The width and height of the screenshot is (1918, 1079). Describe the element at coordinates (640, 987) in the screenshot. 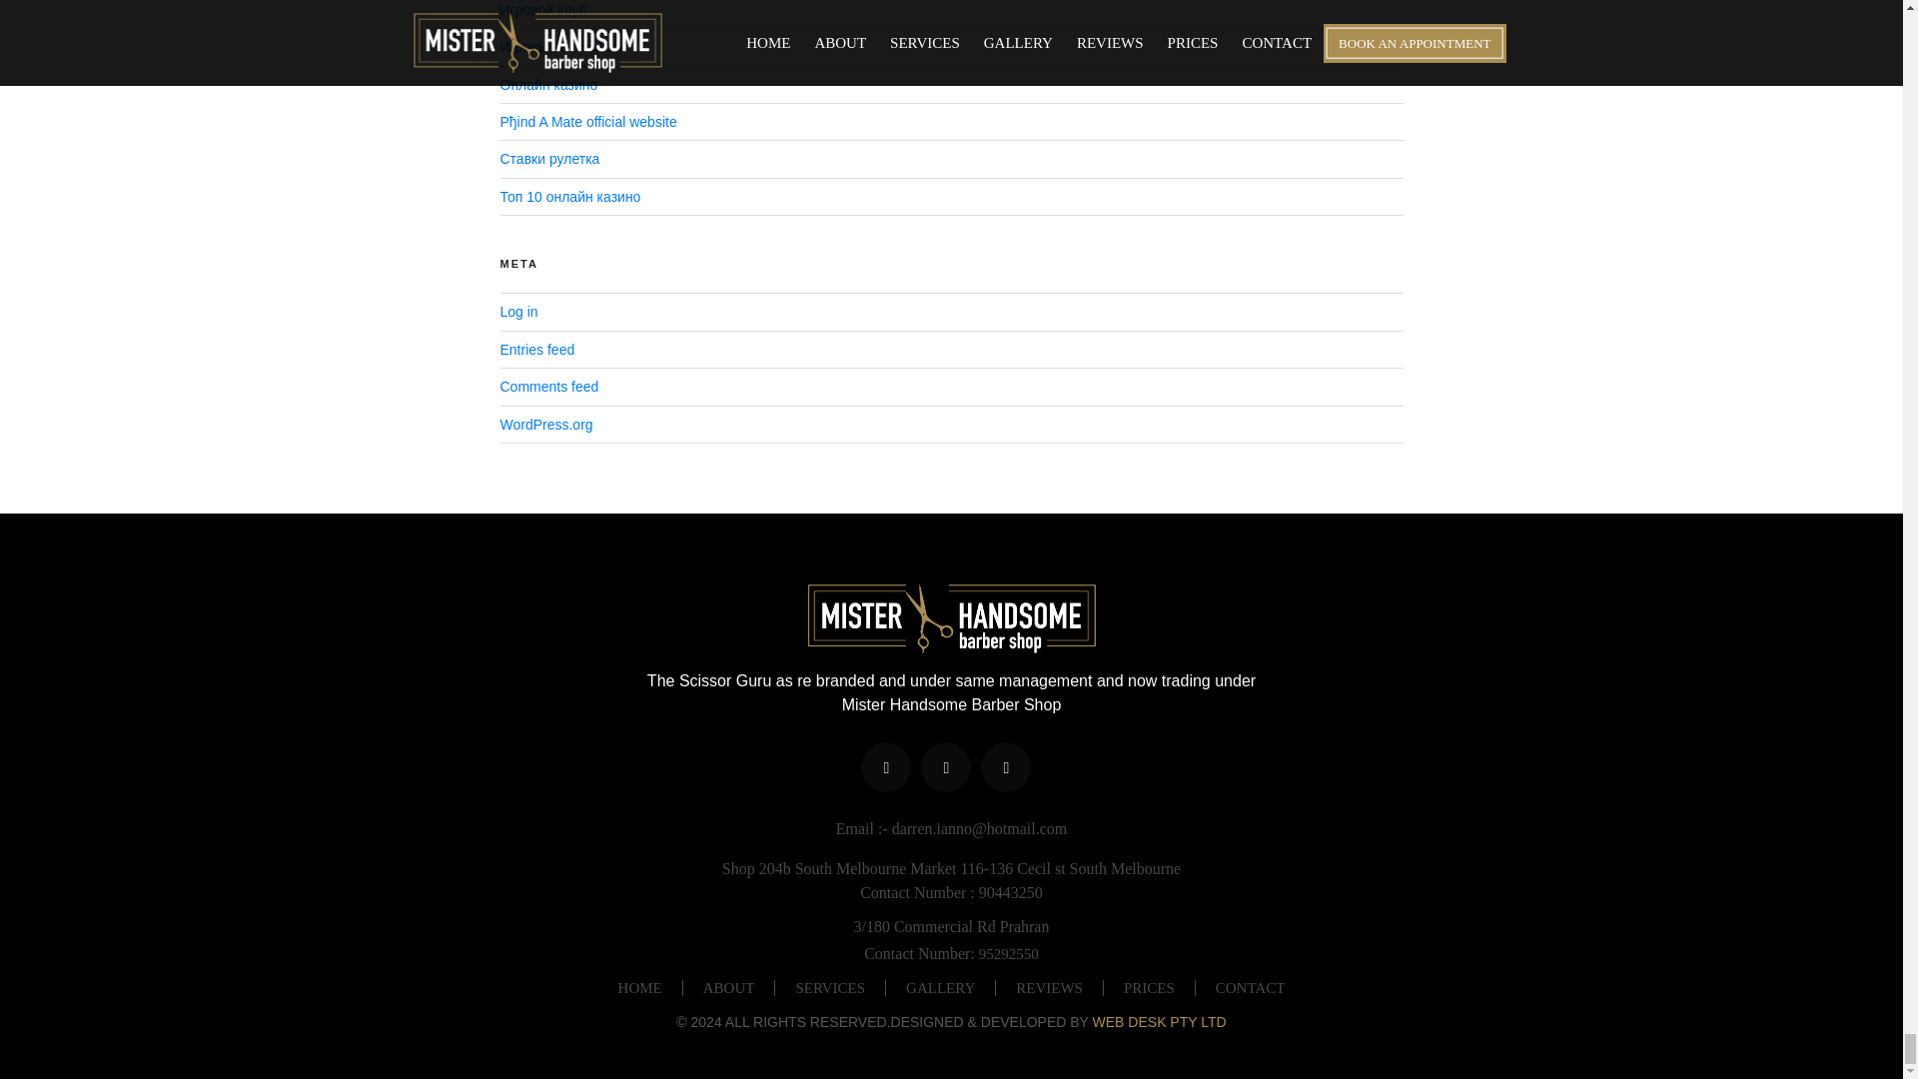

I see `Home` at that location.